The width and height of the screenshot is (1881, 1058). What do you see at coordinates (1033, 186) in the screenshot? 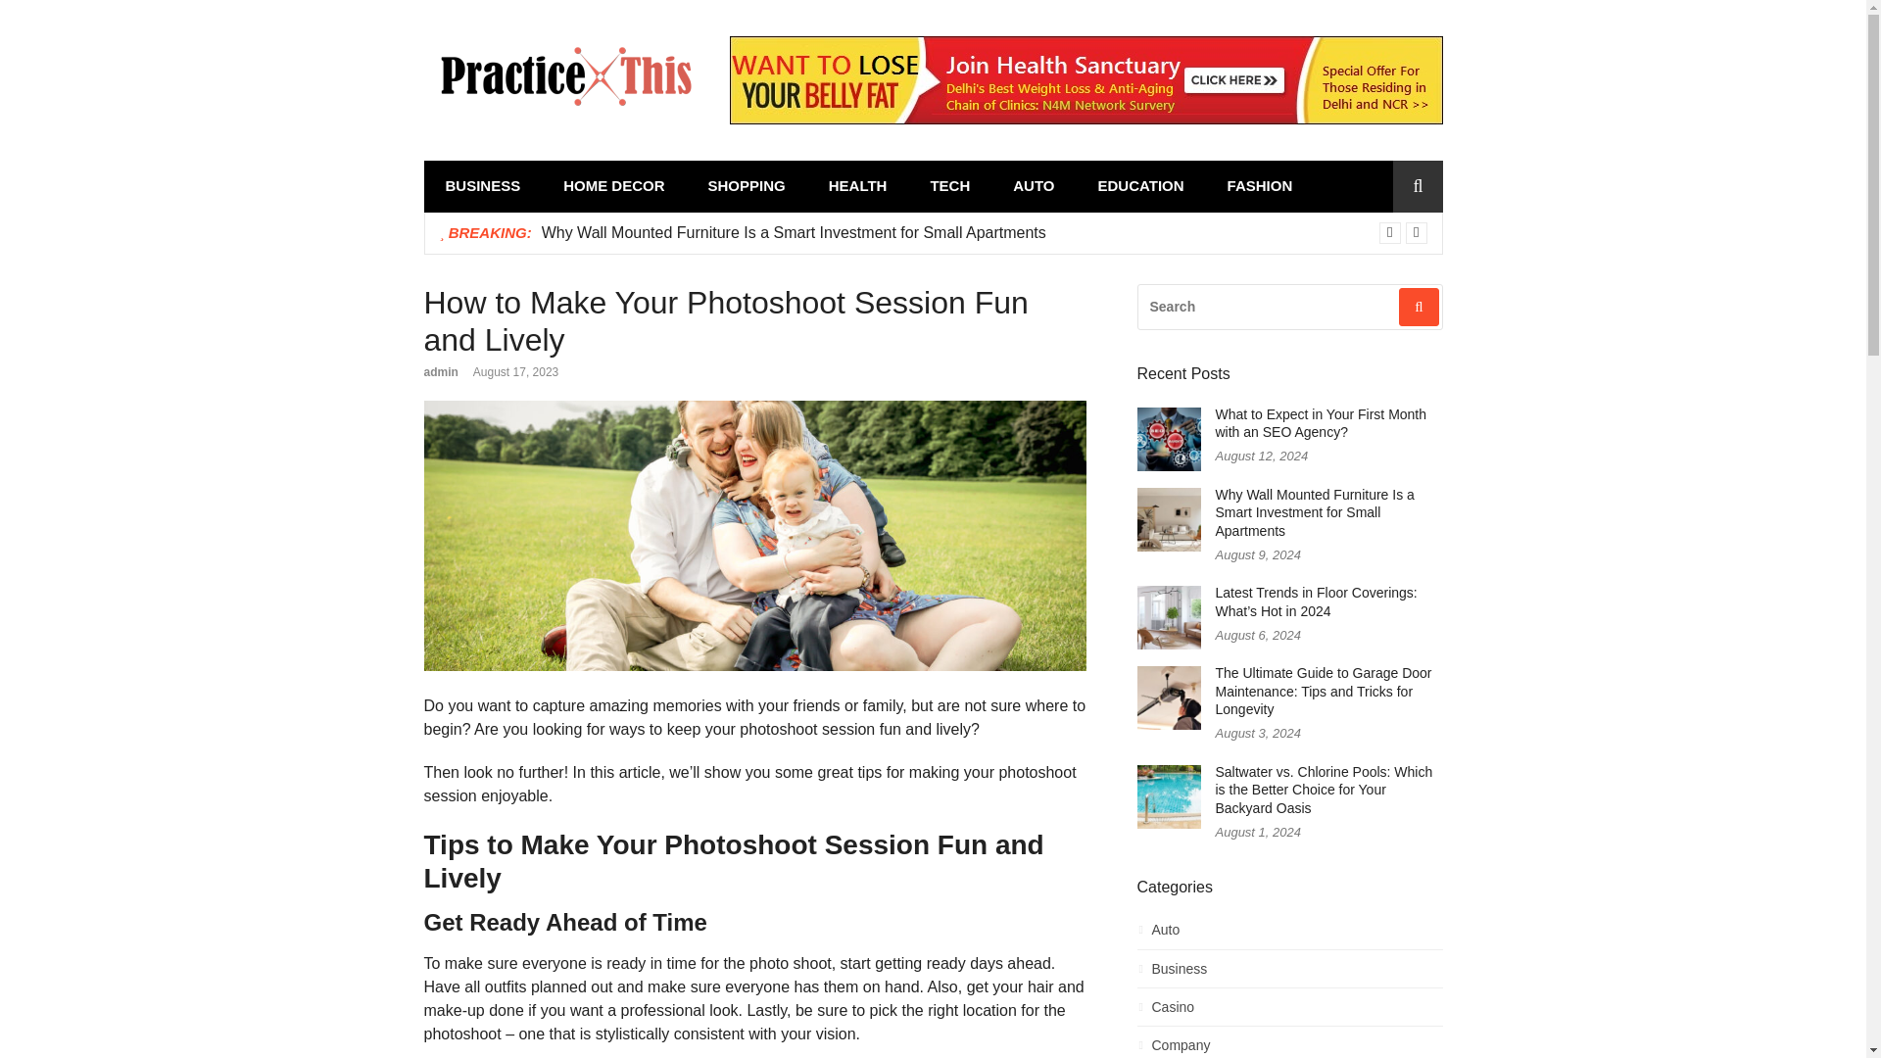
I see `AUTO` at bounding box center [1033, 186].